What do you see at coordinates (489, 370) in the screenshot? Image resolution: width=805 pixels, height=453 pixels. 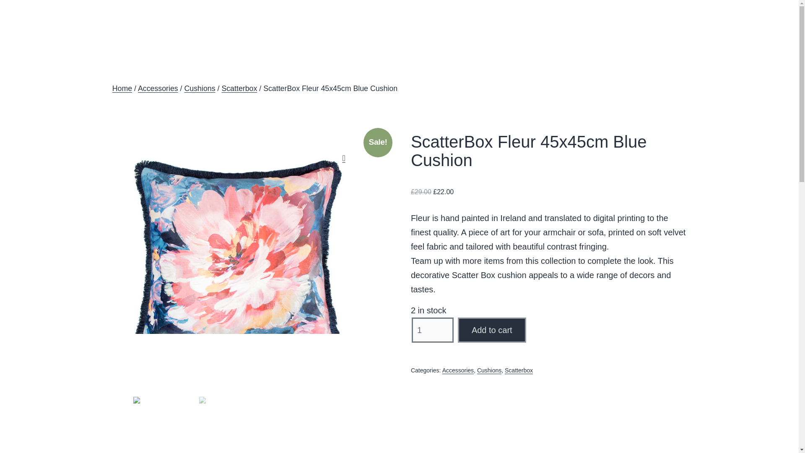 I see `Cushions` at bounding box center [489, 370].